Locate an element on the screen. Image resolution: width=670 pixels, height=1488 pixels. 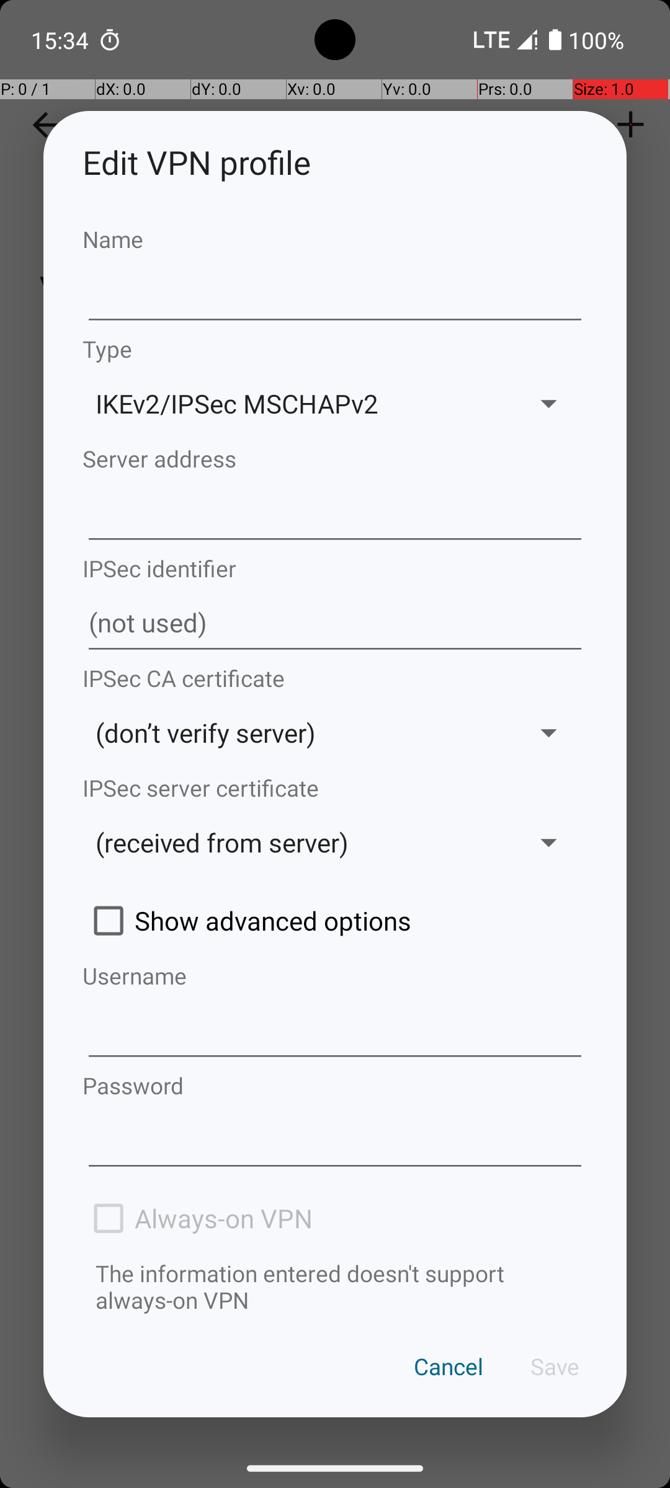
Username is located at coordinates (335, 976).